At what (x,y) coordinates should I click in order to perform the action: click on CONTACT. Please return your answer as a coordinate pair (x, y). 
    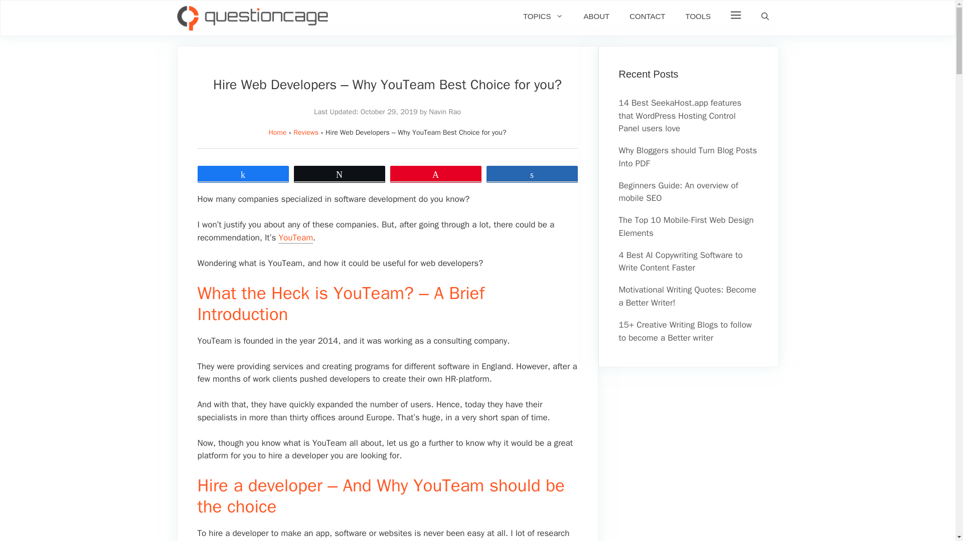
    Looking at the image, I should click on (647, 16).